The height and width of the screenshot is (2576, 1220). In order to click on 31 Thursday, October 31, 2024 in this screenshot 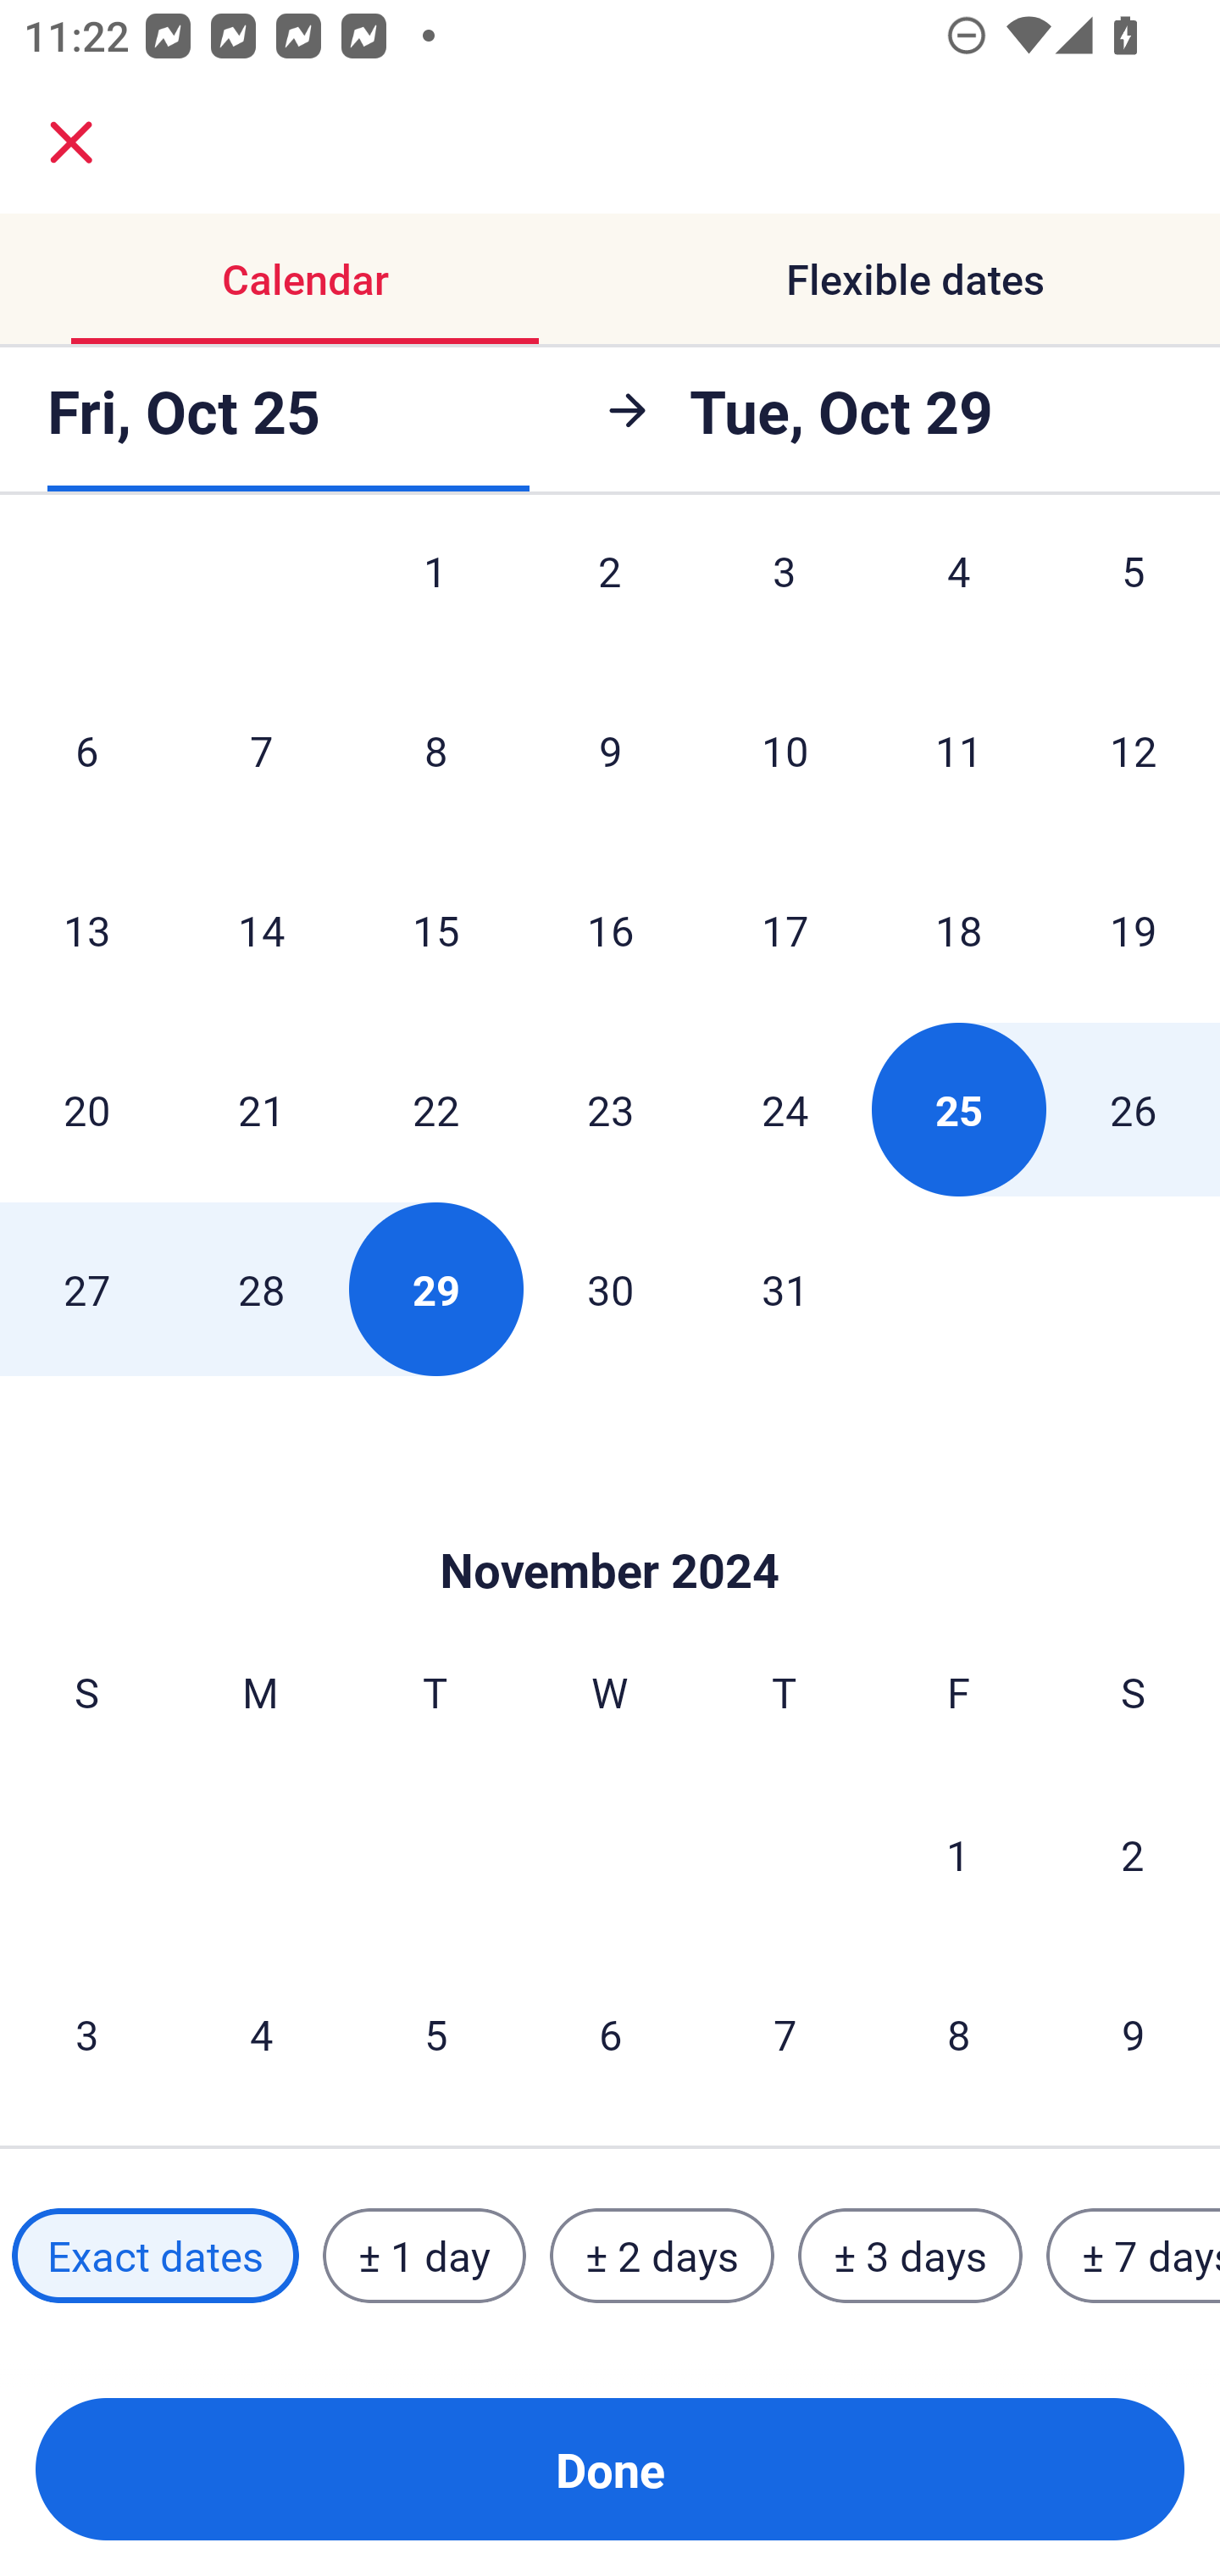, I will do `click(785, 1289)`.